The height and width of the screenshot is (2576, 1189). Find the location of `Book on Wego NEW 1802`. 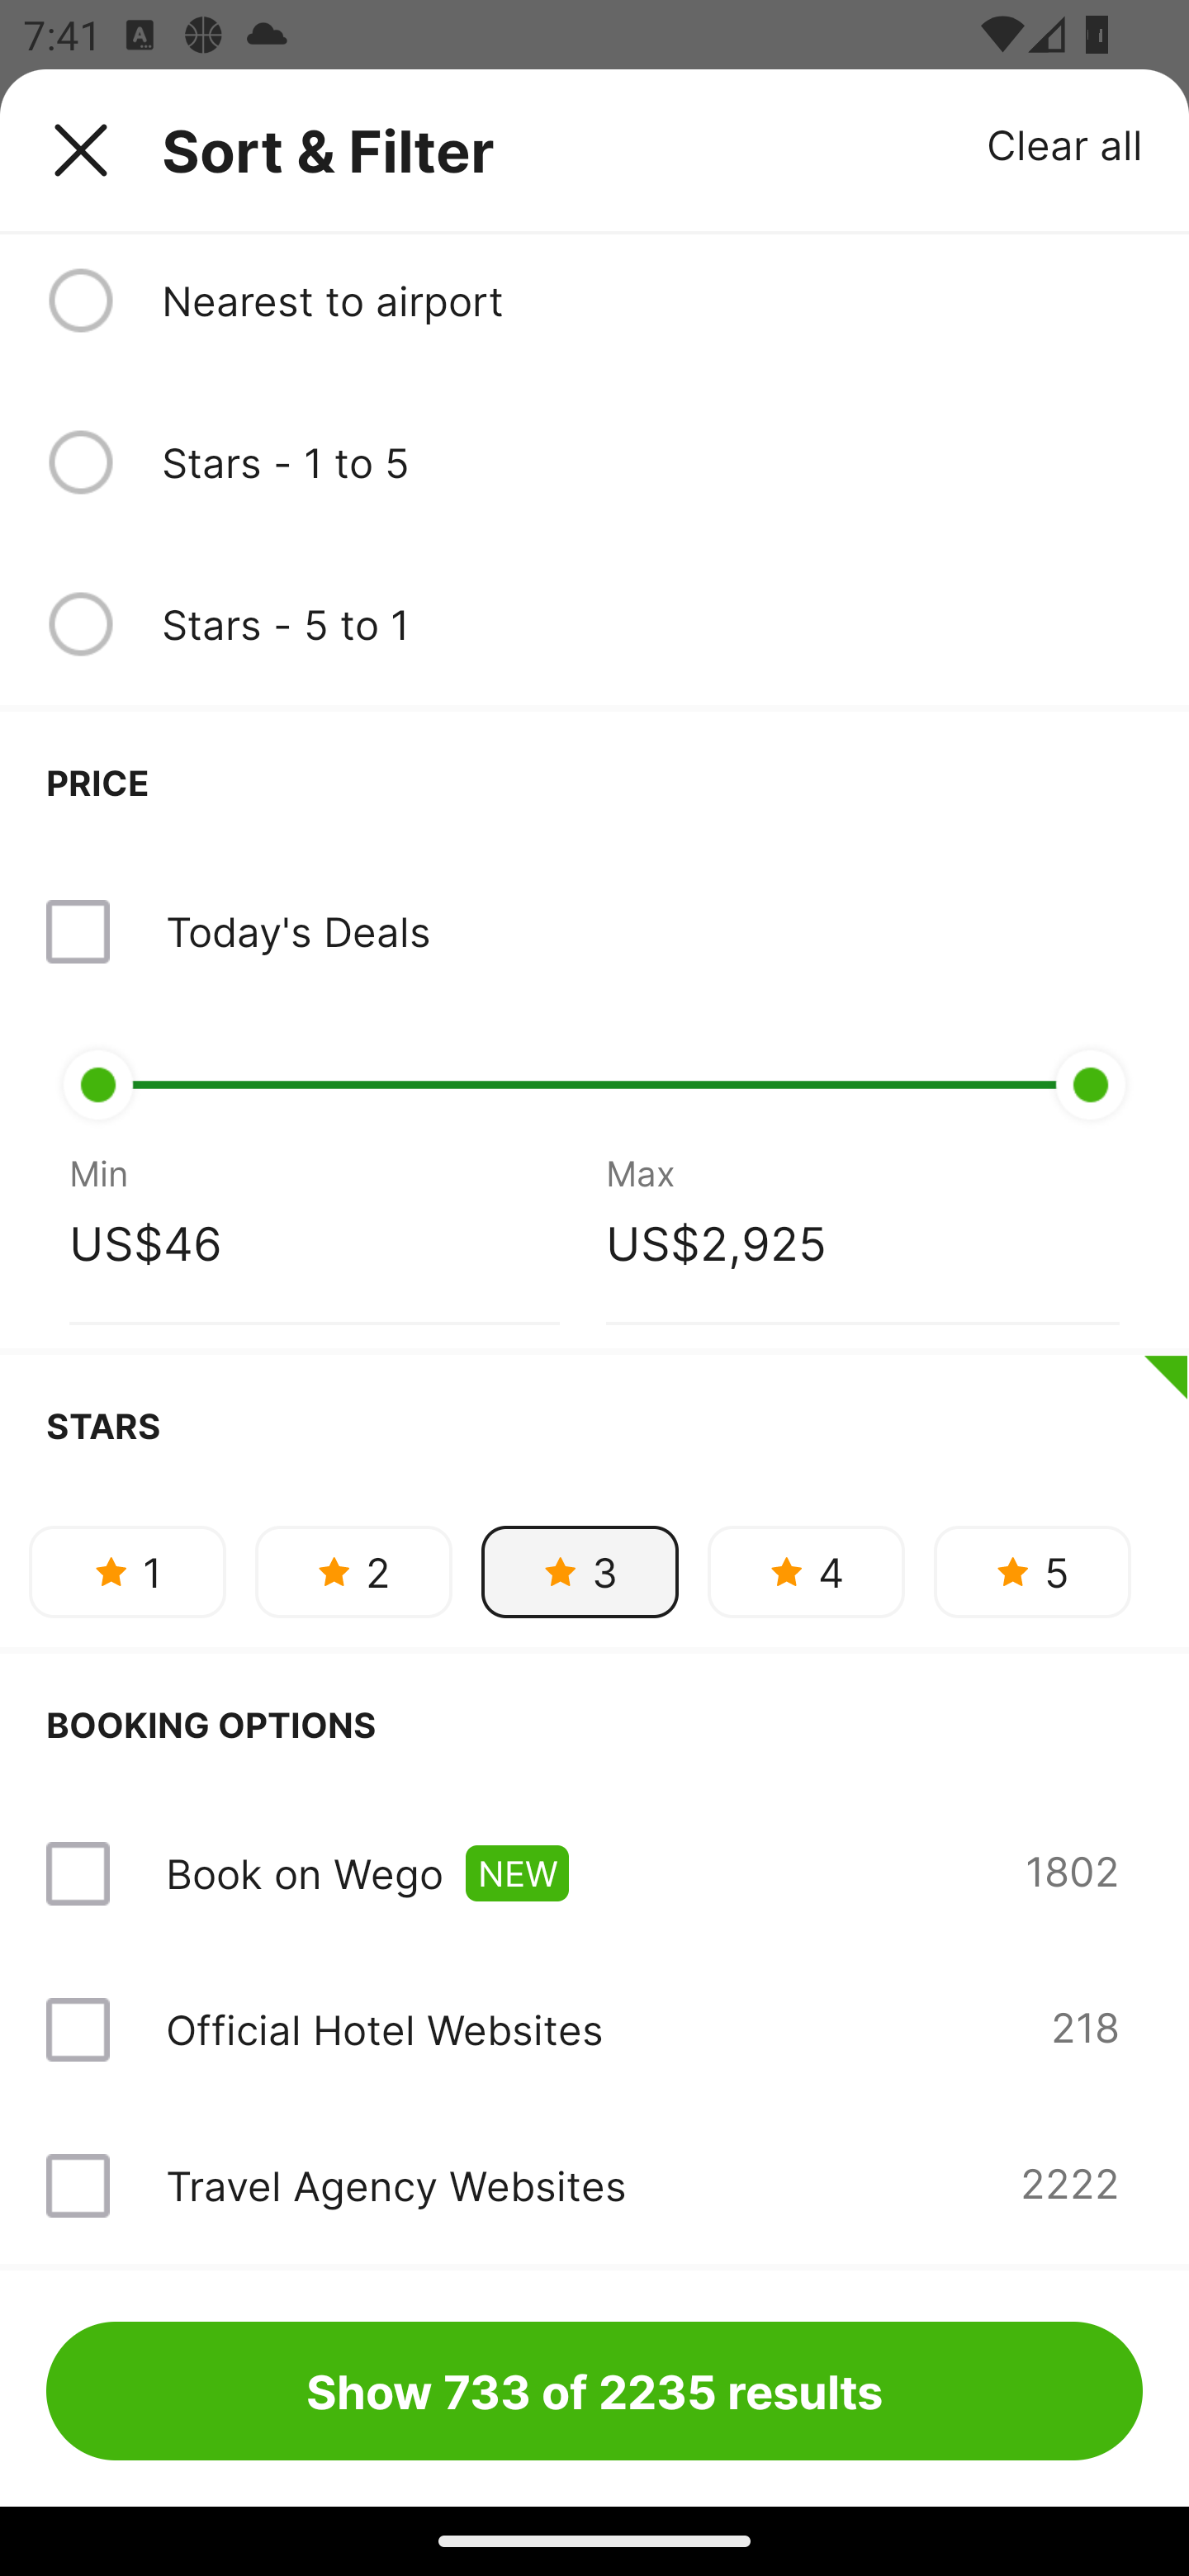

Book on Wego NEW 1802 is located at coordinates (594, 1873).